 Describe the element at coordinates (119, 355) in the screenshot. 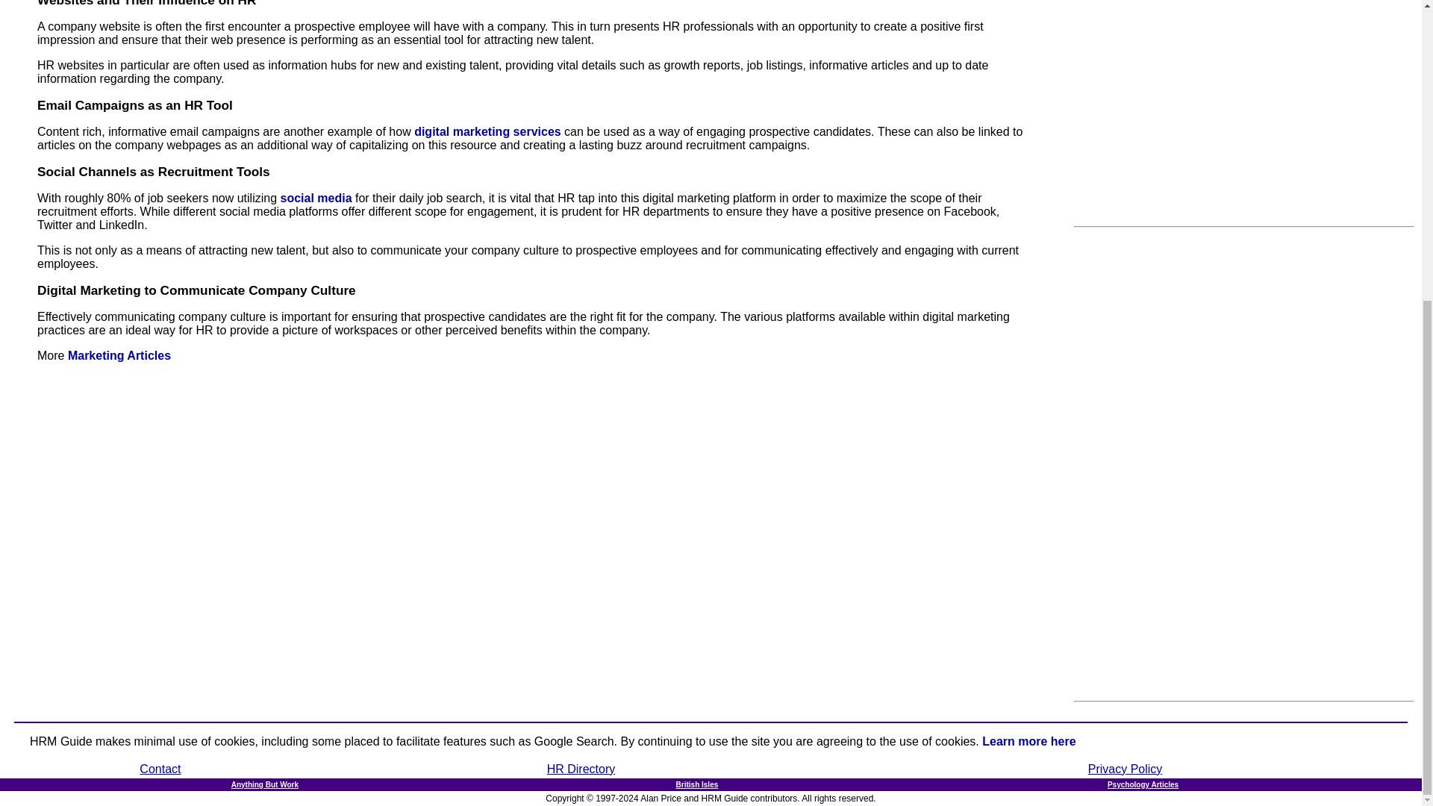

I see `Marketing Articles` at that location.